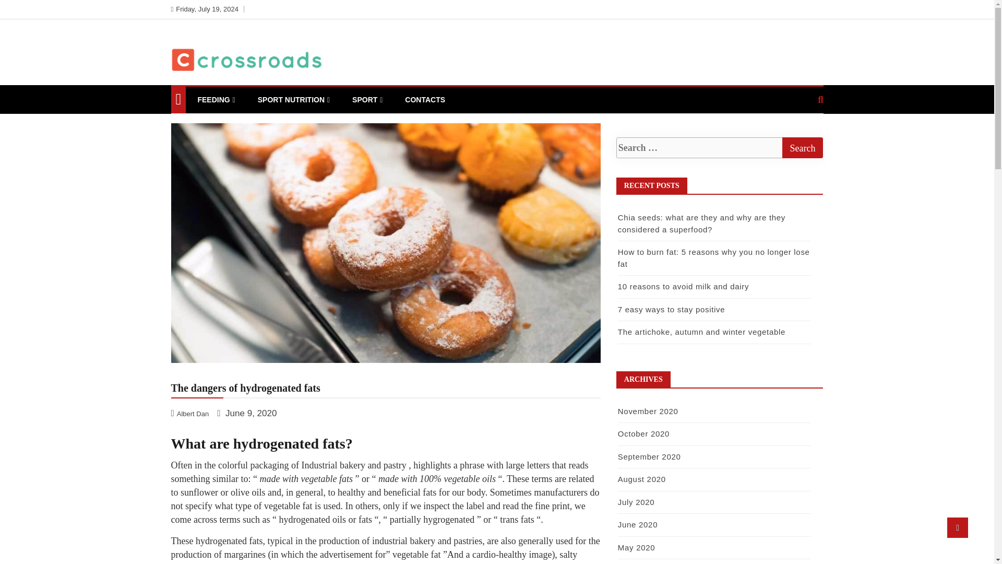 This screenshot has height=564, width=1002. Describe the element at coordinates (216, 100) in the screenshot. I see `FEEDING` at that location.